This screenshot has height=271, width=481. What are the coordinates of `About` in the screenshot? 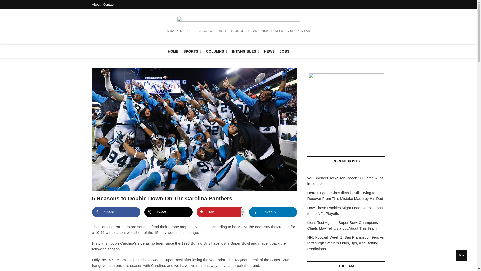 It's located at (96, 4).